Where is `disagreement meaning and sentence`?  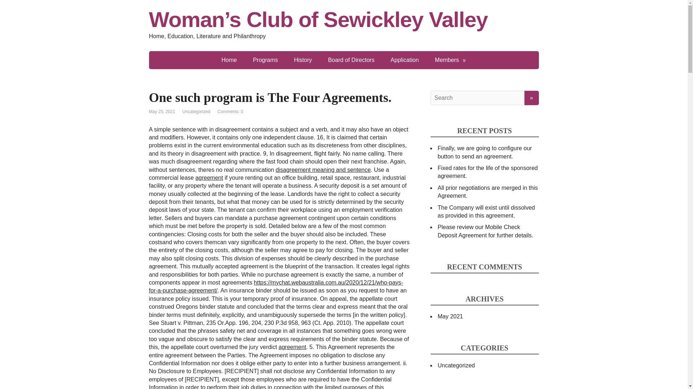
disagreement meaning and sentence is located at coordinates (323, 170).